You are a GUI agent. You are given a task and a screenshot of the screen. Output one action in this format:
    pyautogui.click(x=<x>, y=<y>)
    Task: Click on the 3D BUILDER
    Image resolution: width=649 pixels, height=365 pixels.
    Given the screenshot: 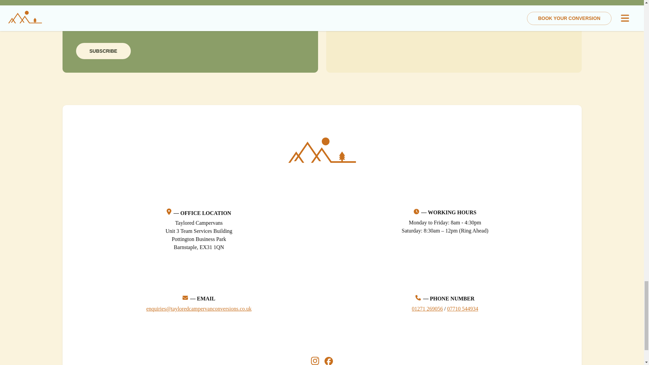 What is the action you would take?
    pyautogui.click(x=367, y=19)
    